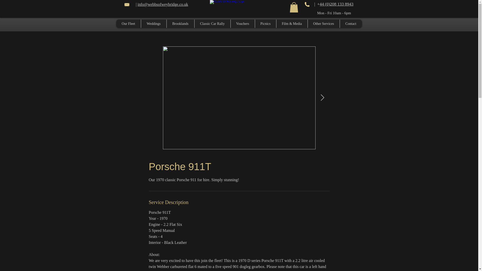 Image resolution: width=482 pixels, height=271 pixels. I want to click on Brooklands, so click(180, 24).